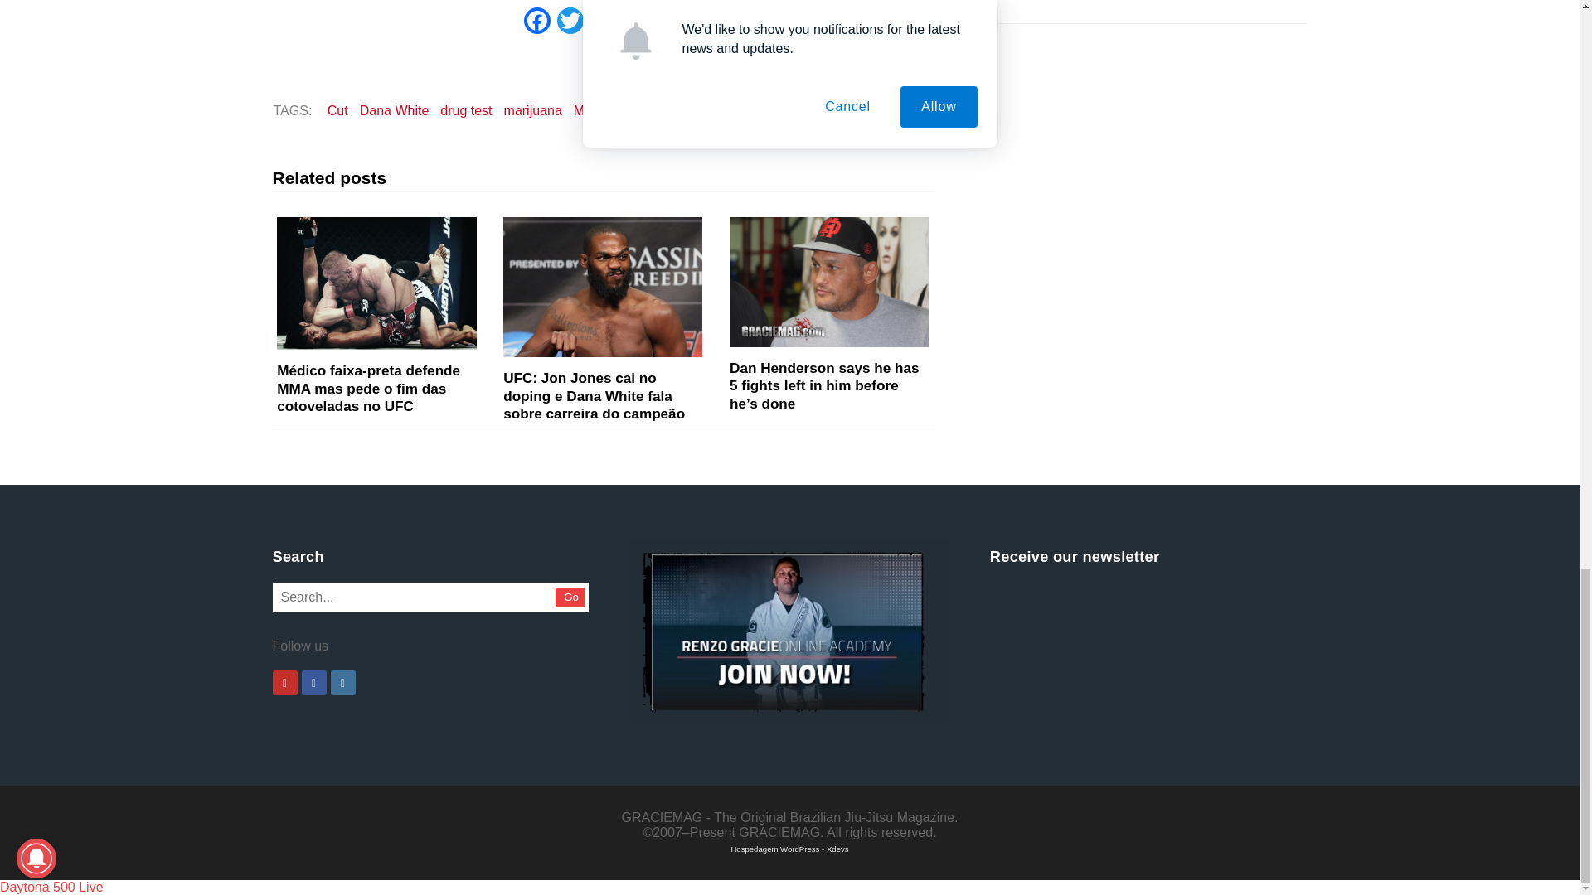 The image size is (1592, 895). What do you see at coordinates (537, 22) in the screenshot?
I see `Facebook` at bounding box center [537, 22].